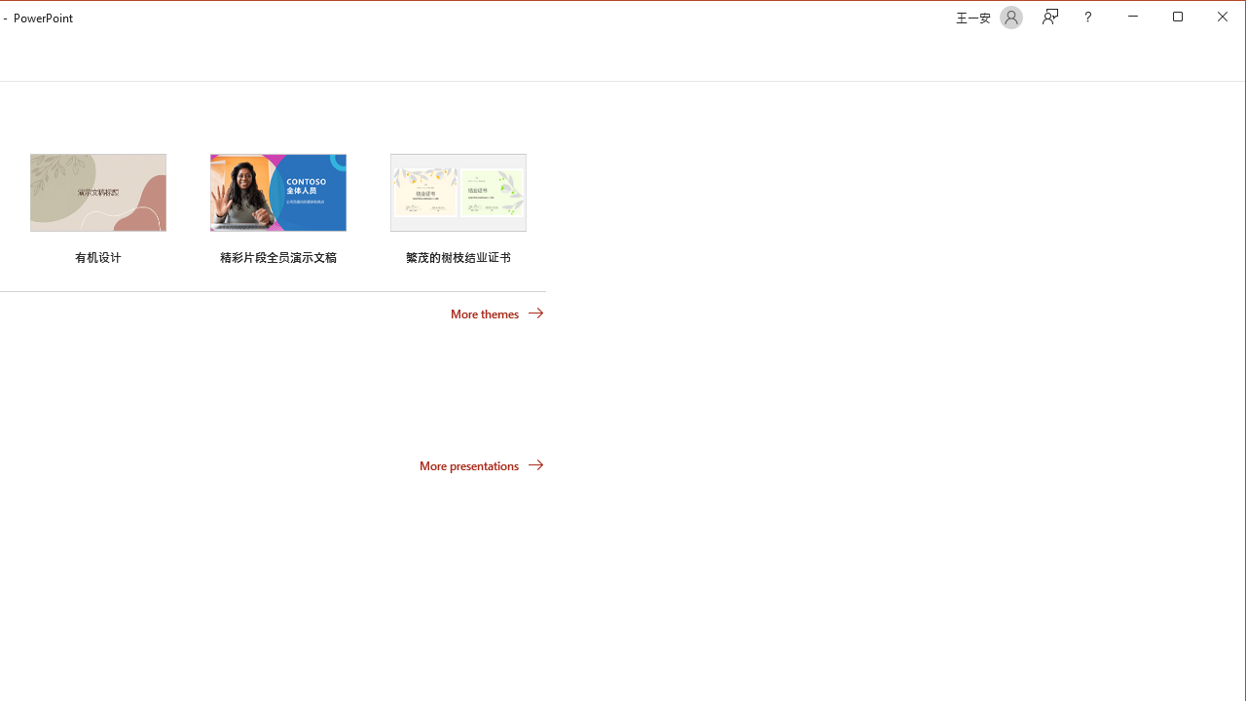  What do you see at coordinates (1205, 18) in the screenshot?
I see `Maximize` at bounding box center [1205, 18].